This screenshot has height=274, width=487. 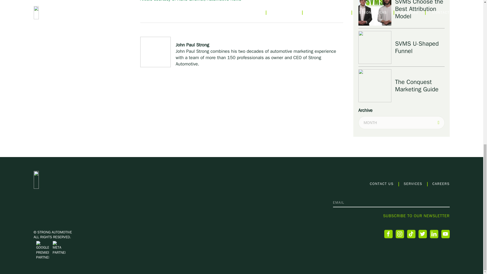 I want to click on TikTok, so click(x=411, y=234).